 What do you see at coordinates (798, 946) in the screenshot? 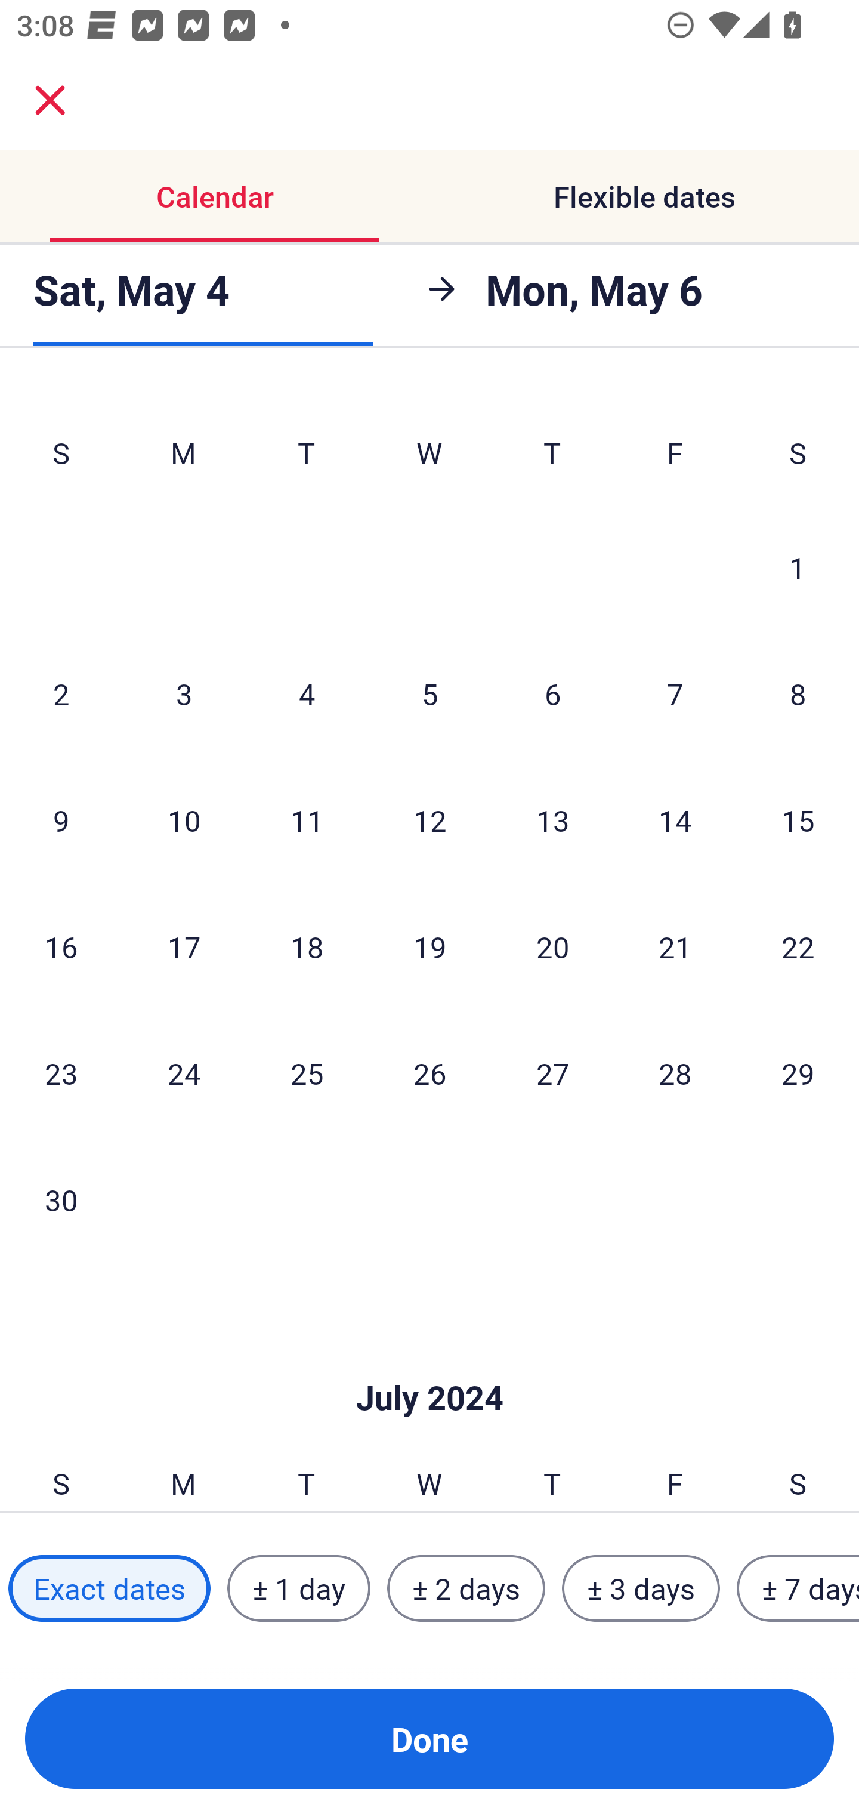
I see `22 Saturday, June 22, 2024` at bounding box center [798, 946].